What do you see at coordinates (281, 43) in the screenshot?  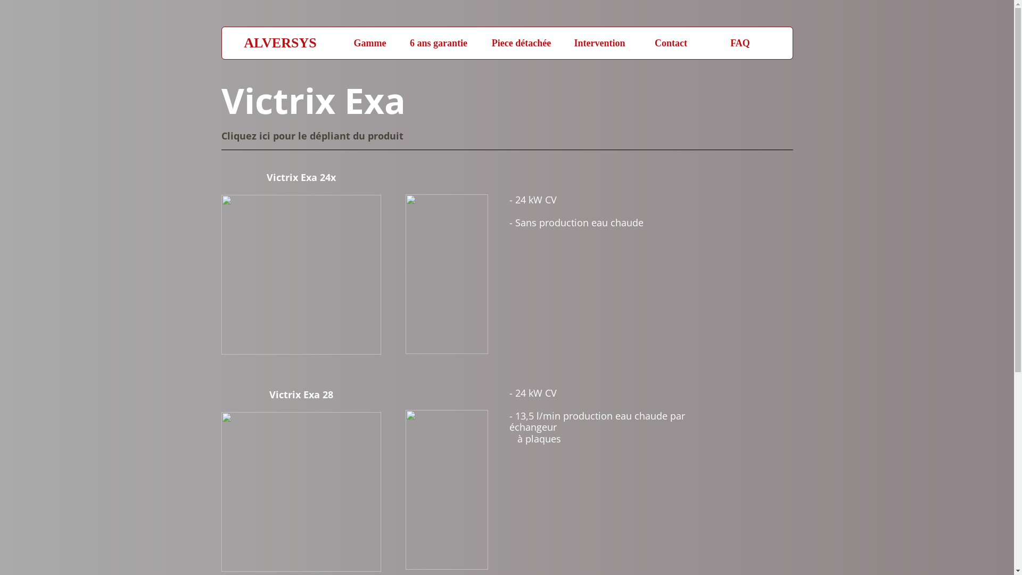 I see `ALVERSYS` at bounding box center [281, 43].